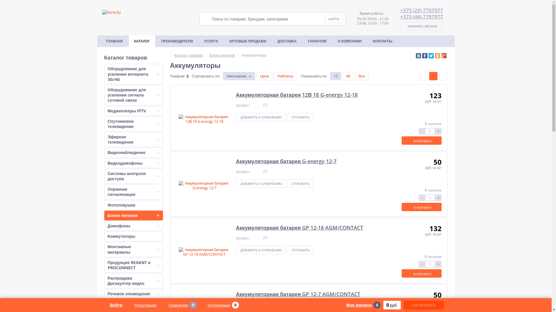 The height and width of the screenshot is (312, 556). What do you see at coordinates (336, 76) in the screenshot?
I see `12` at bounding box center [336, 76].